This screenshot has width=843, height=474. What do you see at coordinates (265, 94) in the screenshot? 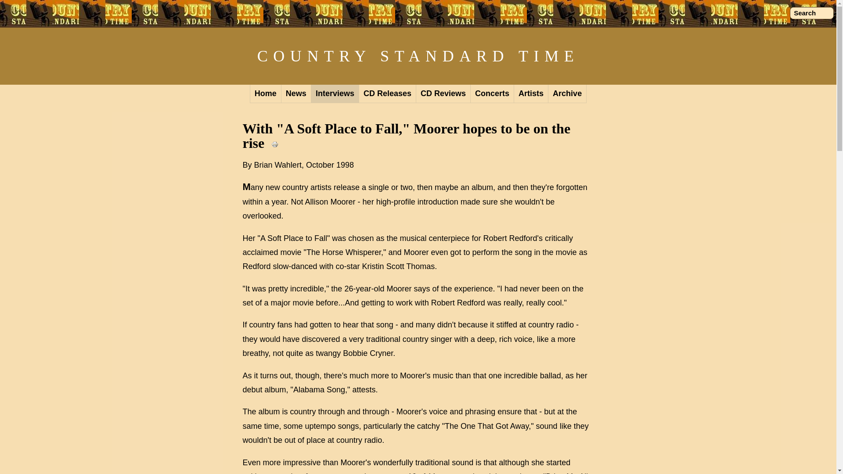
I see `Home` at bounding box center [265, 94].